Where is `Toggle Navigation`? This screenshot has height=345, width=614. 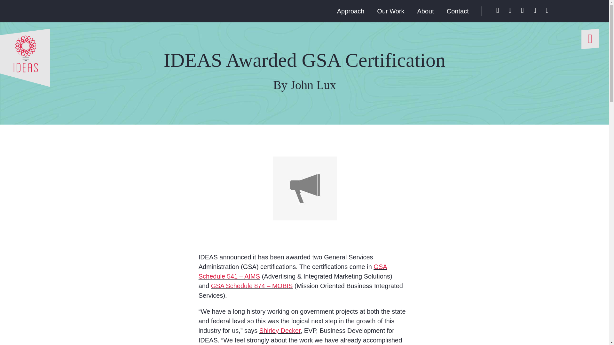 Toggle Navigation is located at coordinates (590, 39).